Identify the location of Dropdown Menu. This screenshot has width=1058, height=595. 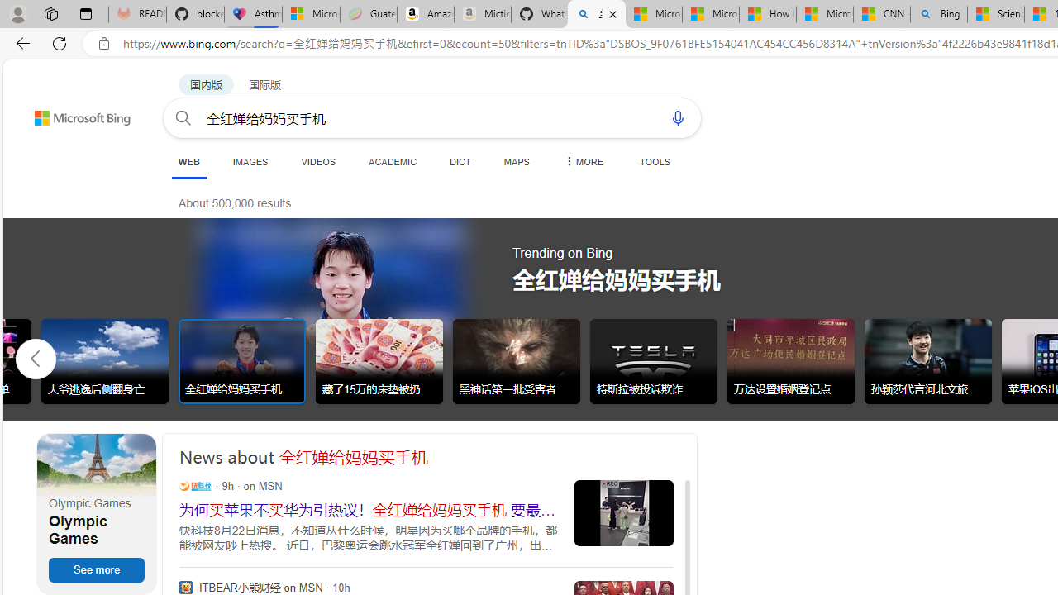
(583, 161).